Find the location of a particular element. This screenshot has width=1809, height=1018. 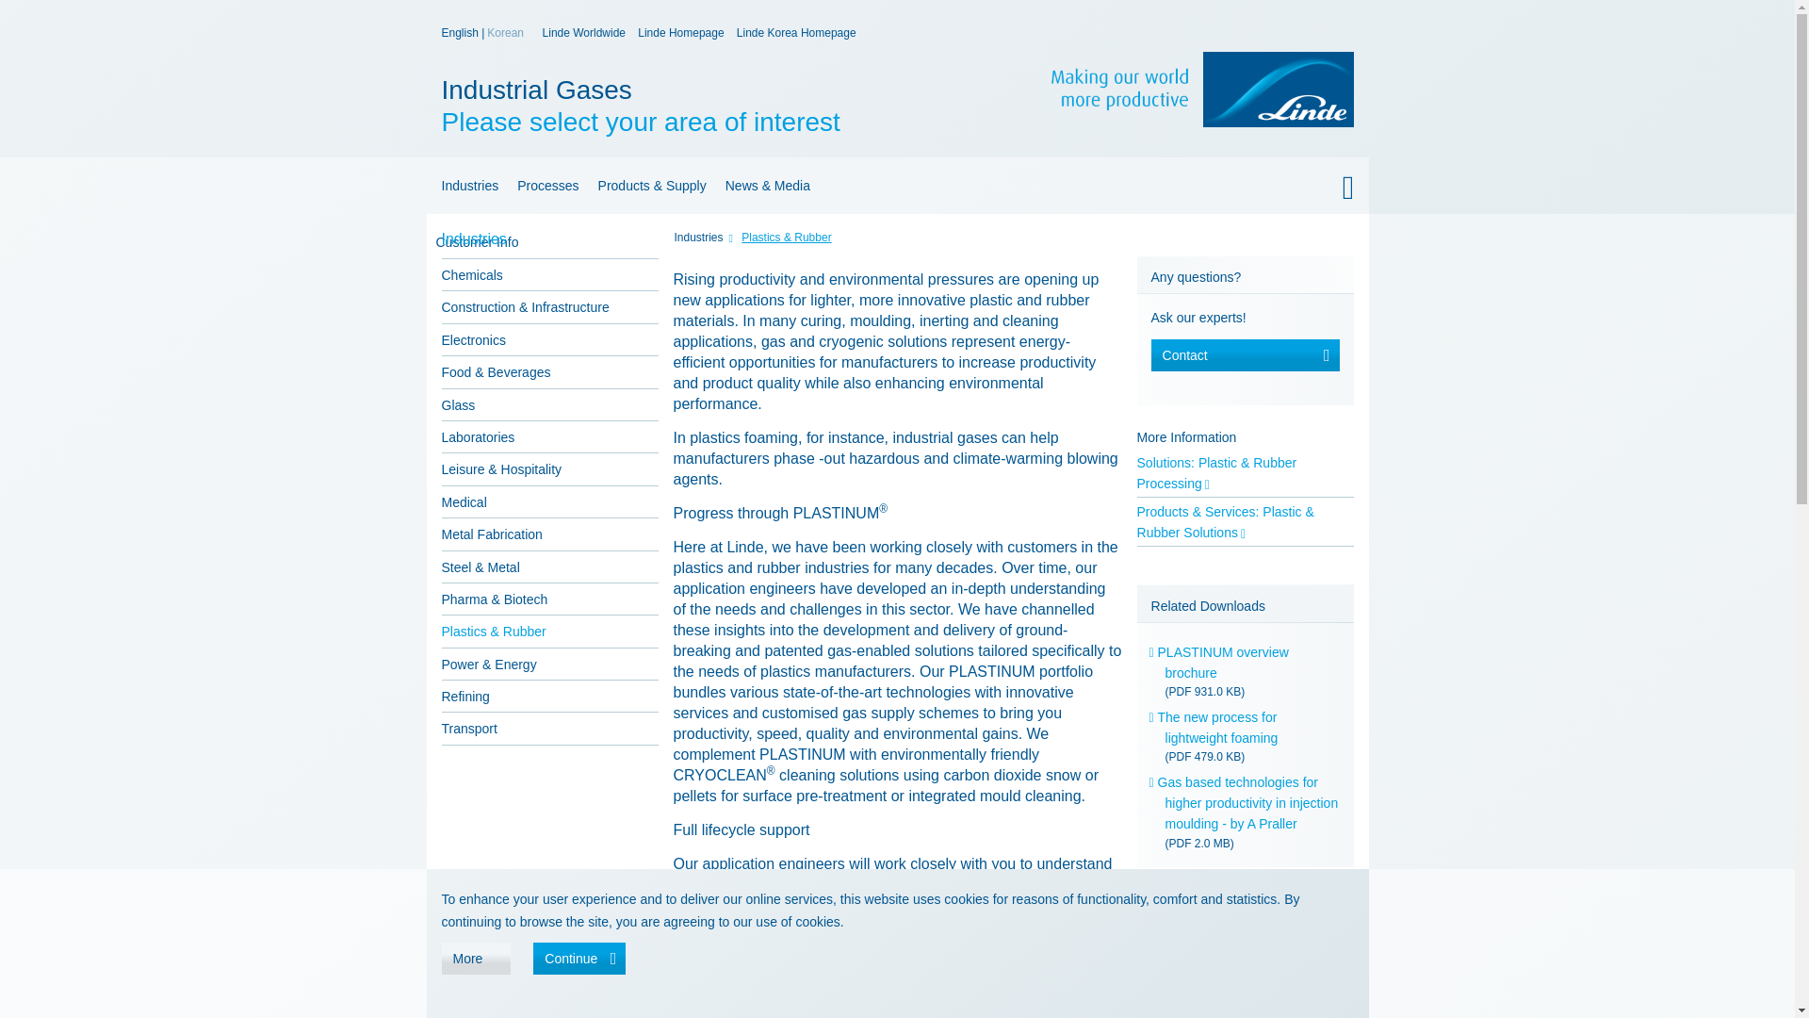

Industries is located at coordinates (714, 106).